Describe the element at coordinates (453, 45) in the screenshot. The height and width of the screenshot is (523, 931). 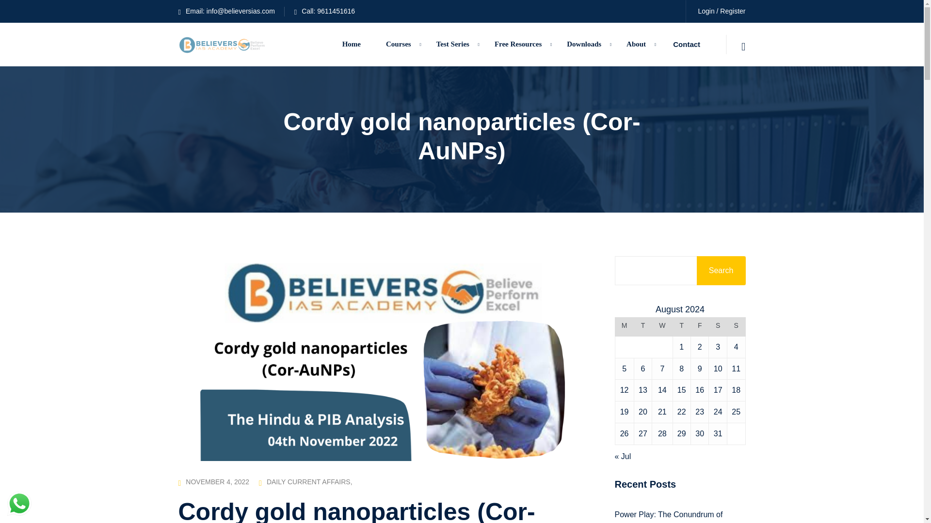
I see `Test Series` at that location.